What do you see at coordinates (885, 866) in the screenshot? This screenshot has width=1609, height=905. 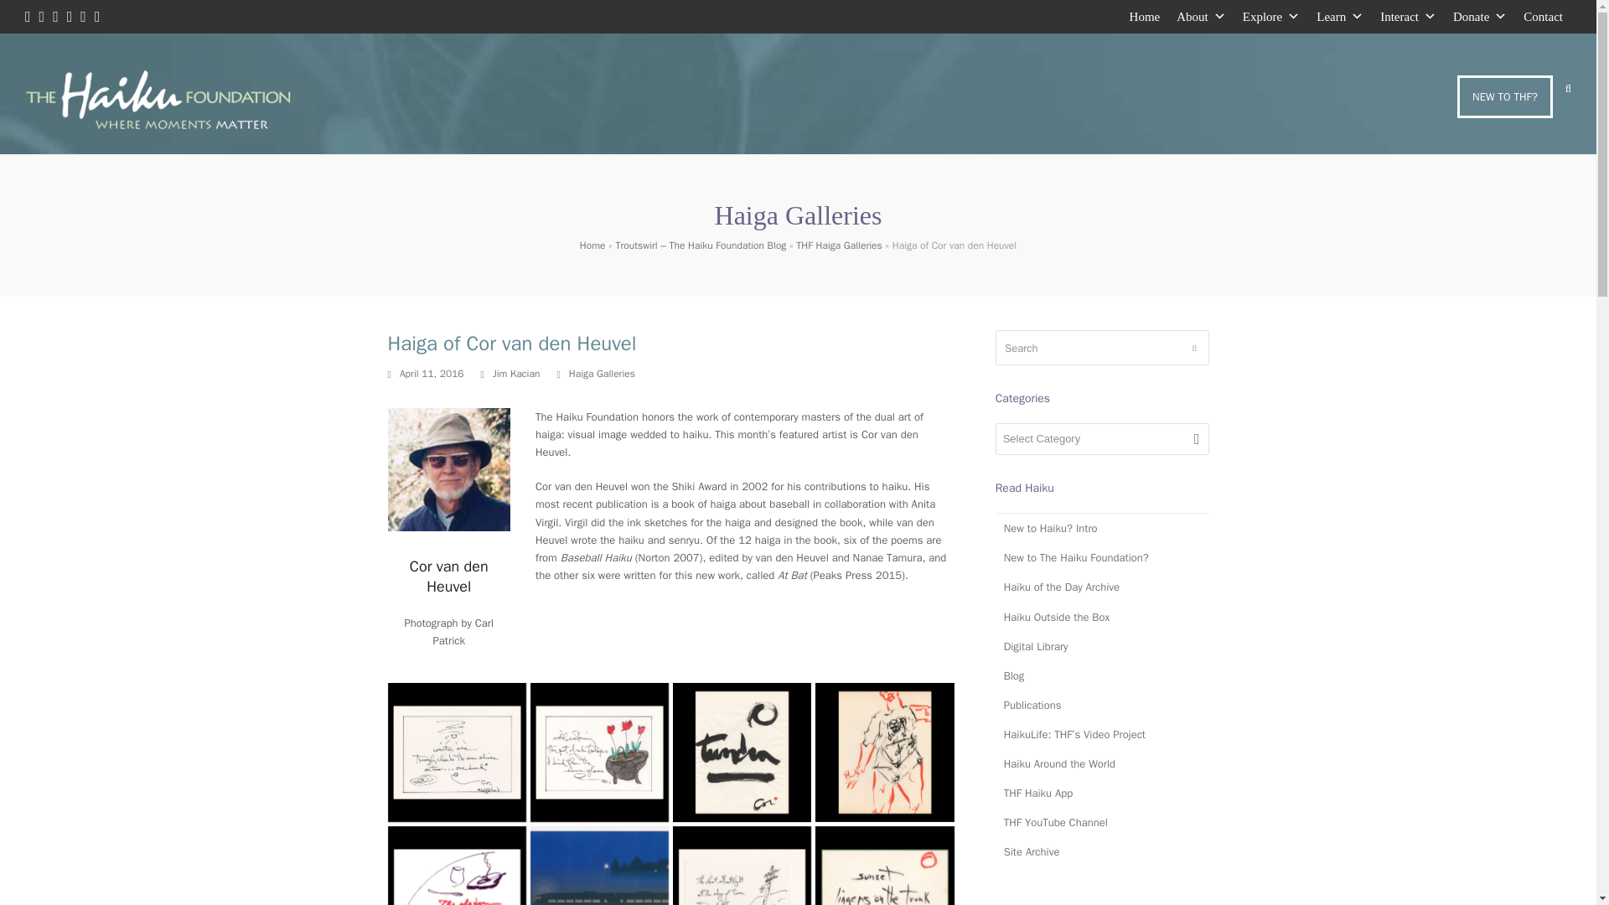 I see `sunset` at bounding box center [885, 866].